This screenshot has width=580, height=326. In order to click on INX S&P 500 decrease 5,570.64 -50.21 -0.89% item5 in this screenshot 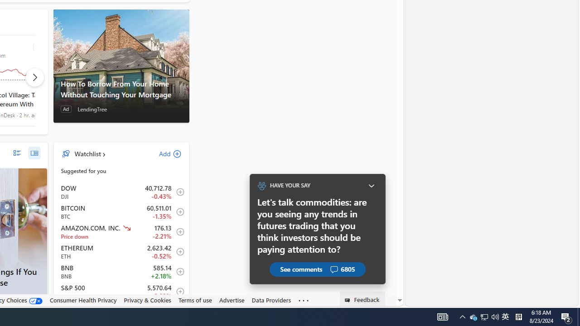, I will do `click(121, 292)`.